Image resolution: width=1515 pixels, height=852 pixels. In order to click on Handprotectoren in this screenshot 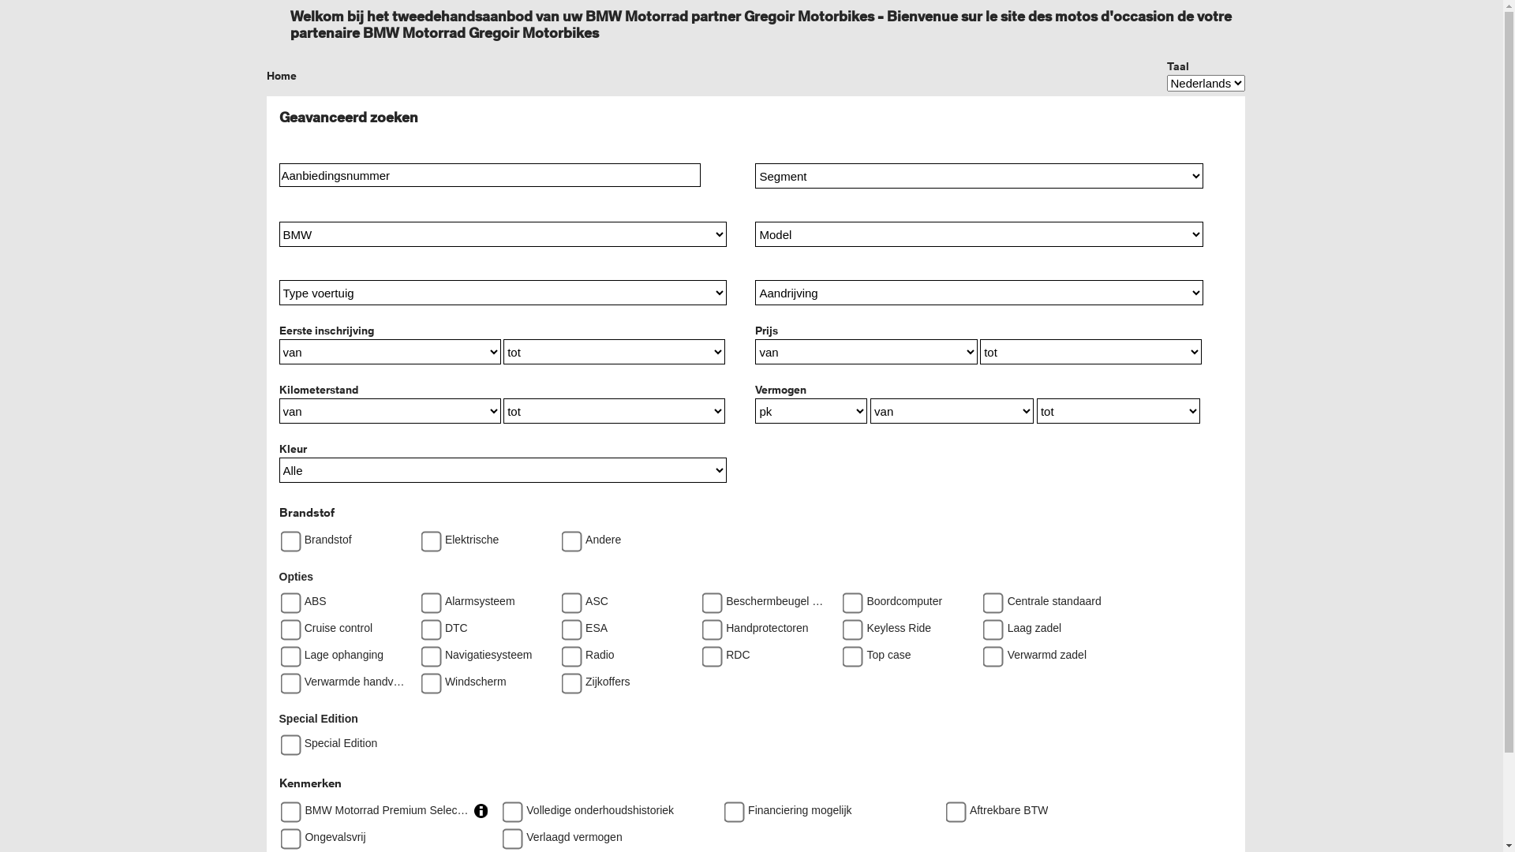, I will do `click(707, 625)`.